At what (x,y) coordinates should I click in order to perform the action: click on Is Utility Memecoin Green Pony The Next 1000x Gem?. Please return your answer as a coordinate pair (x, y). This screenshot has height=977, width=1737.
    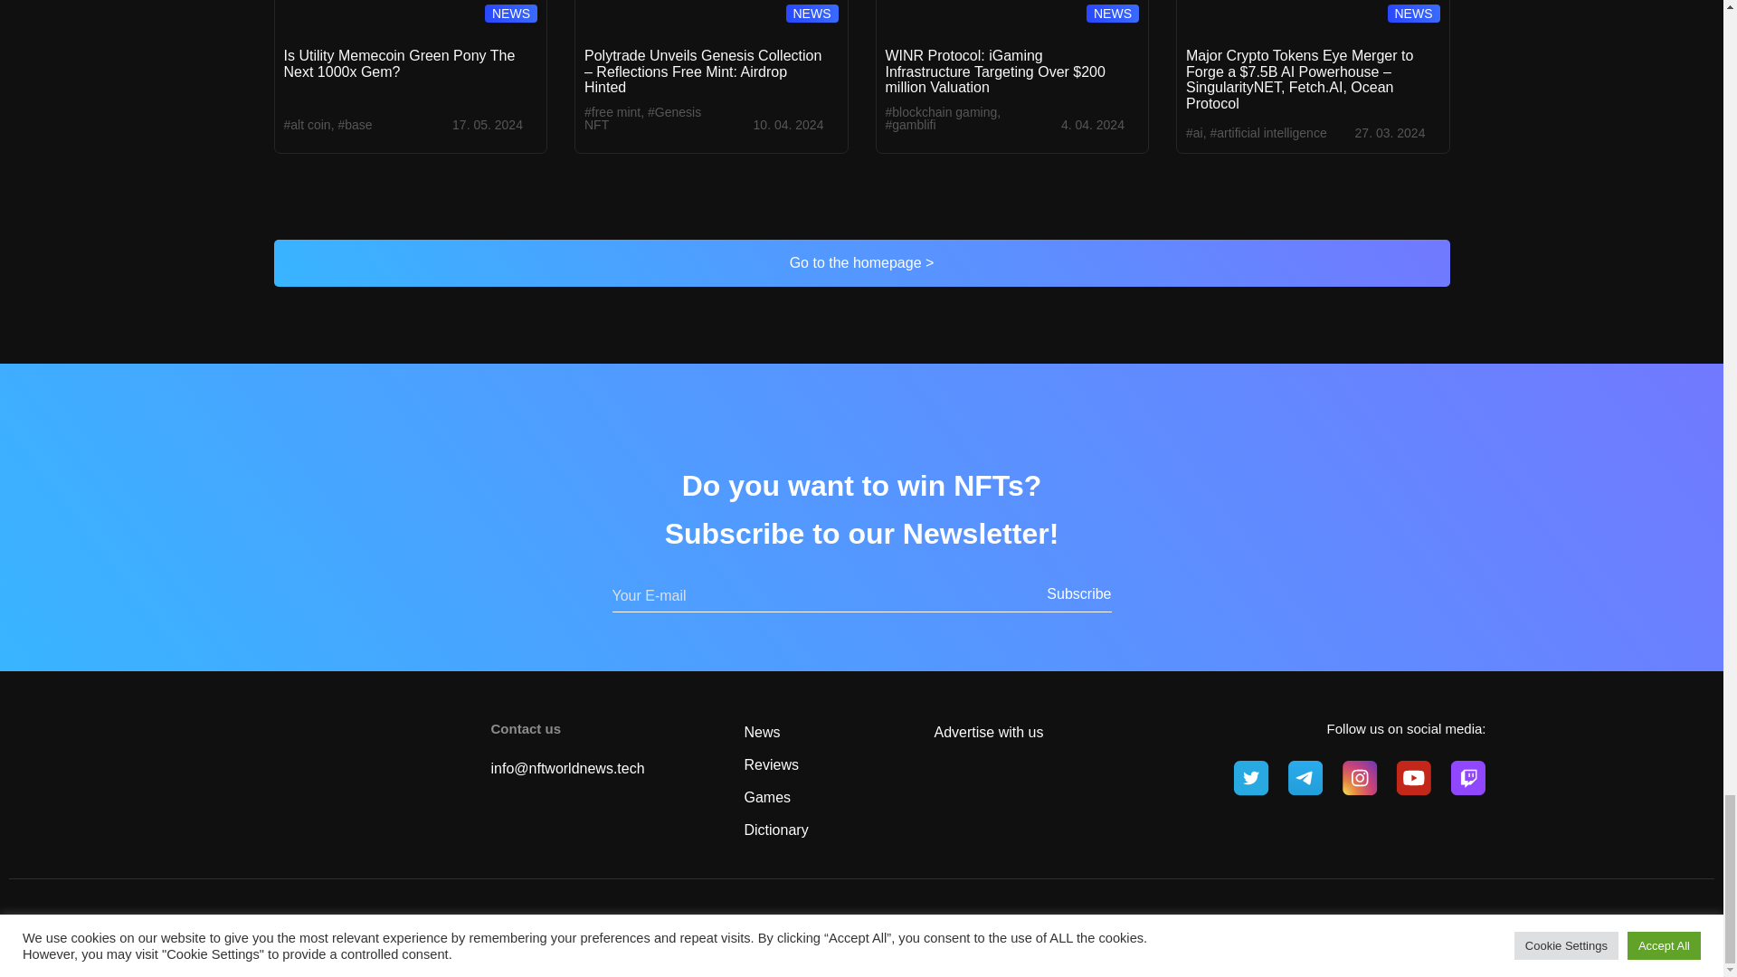
    Looking at the image, I should click on (400, 63).